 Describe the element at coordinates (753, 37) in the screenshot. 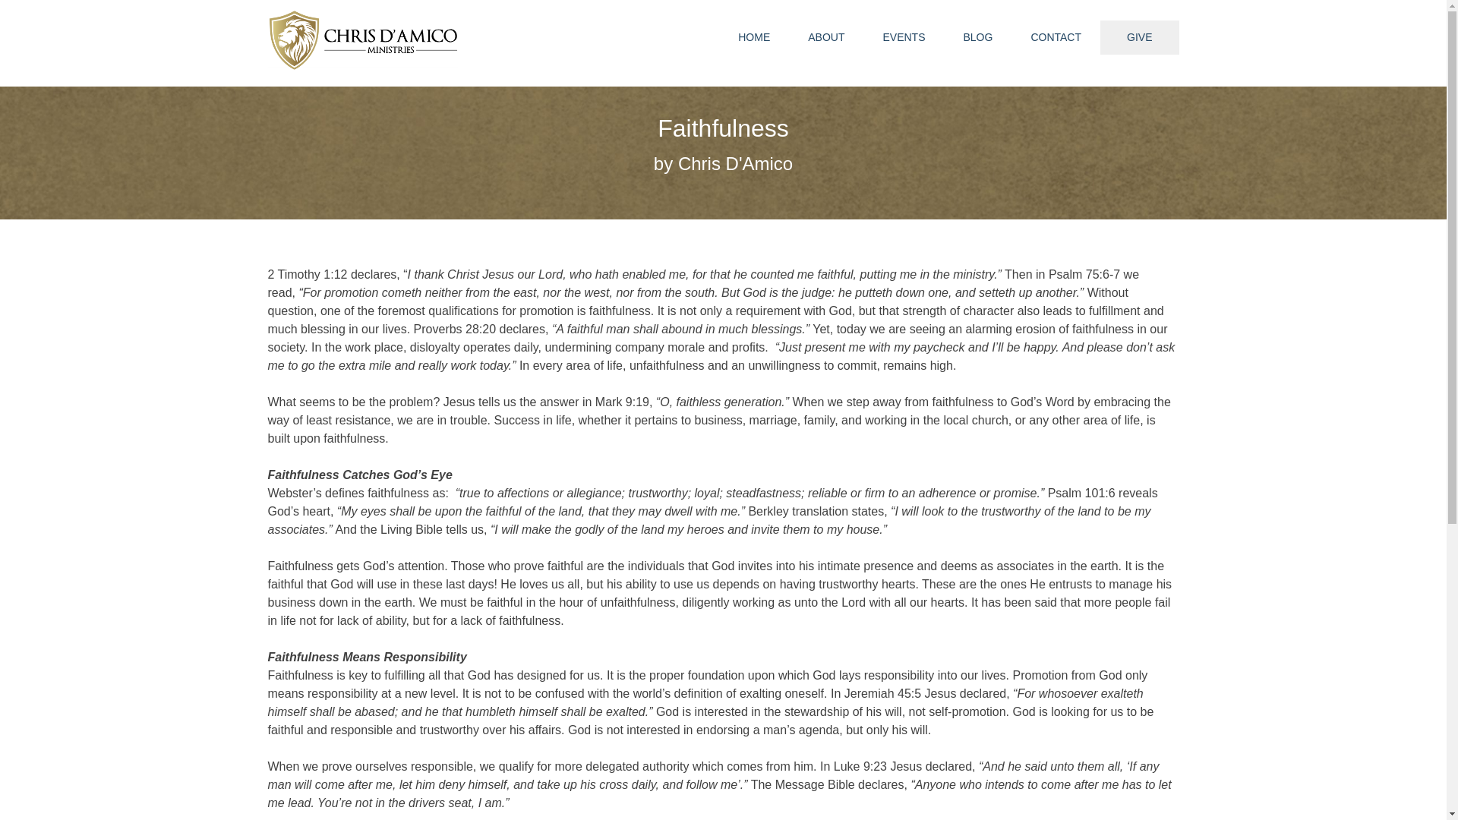

I see `HOME` at that location.